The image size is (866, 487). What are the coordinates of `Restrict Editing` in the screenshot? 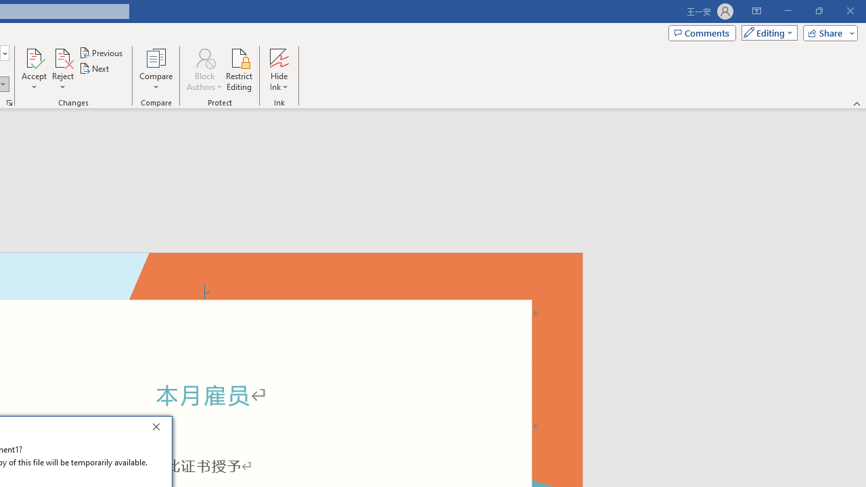 It's located at (240, 69).